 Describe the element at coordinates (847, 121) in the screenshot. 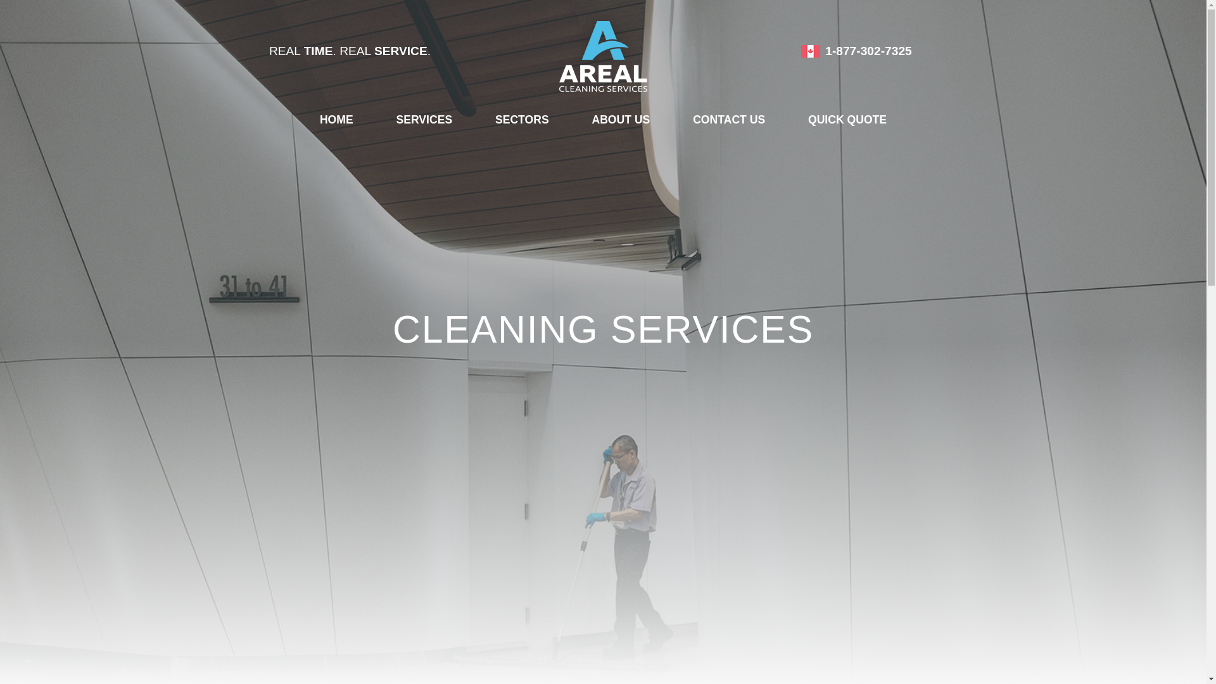

I see `QUICK QUOTE` at that location.